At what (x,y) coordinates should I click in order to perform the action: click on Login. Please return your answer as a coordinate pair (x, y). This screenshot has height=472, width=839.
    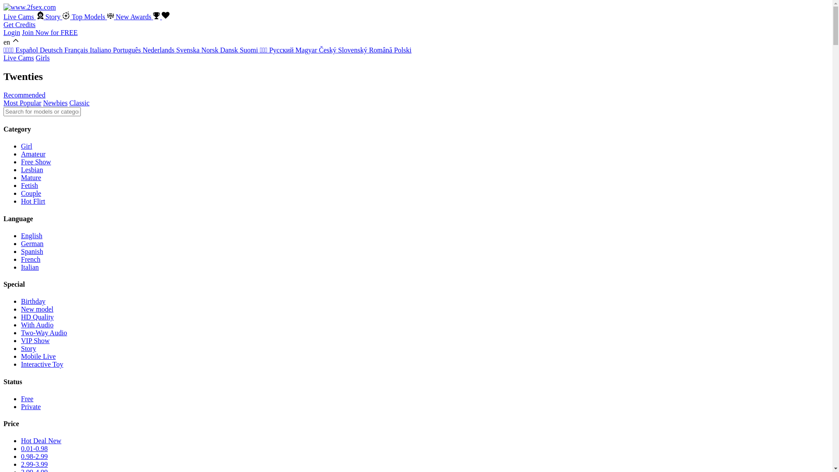
    Looking at the image, I should click on (12, 32).